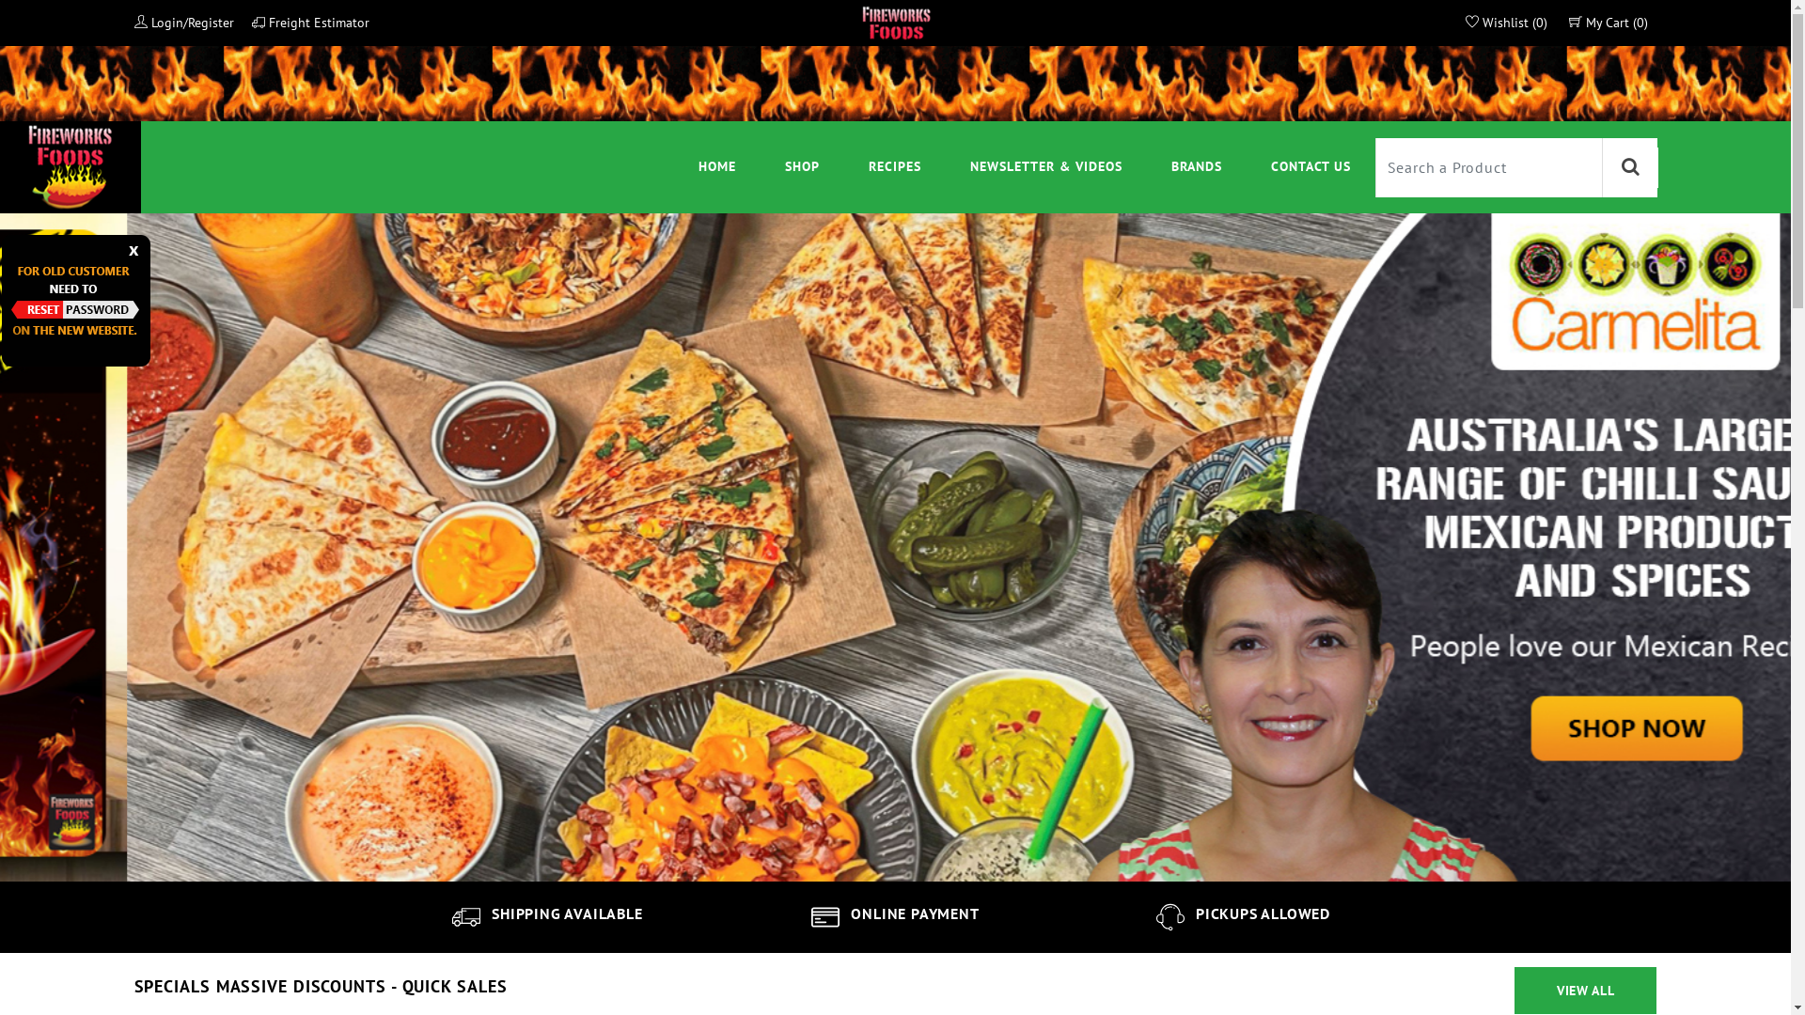 This screenshot has width=1805, height=1015. What do you see at coordinates (1197, 167) in the screenshot?
I see `BRANDS` at bounding box center [1197, 167].